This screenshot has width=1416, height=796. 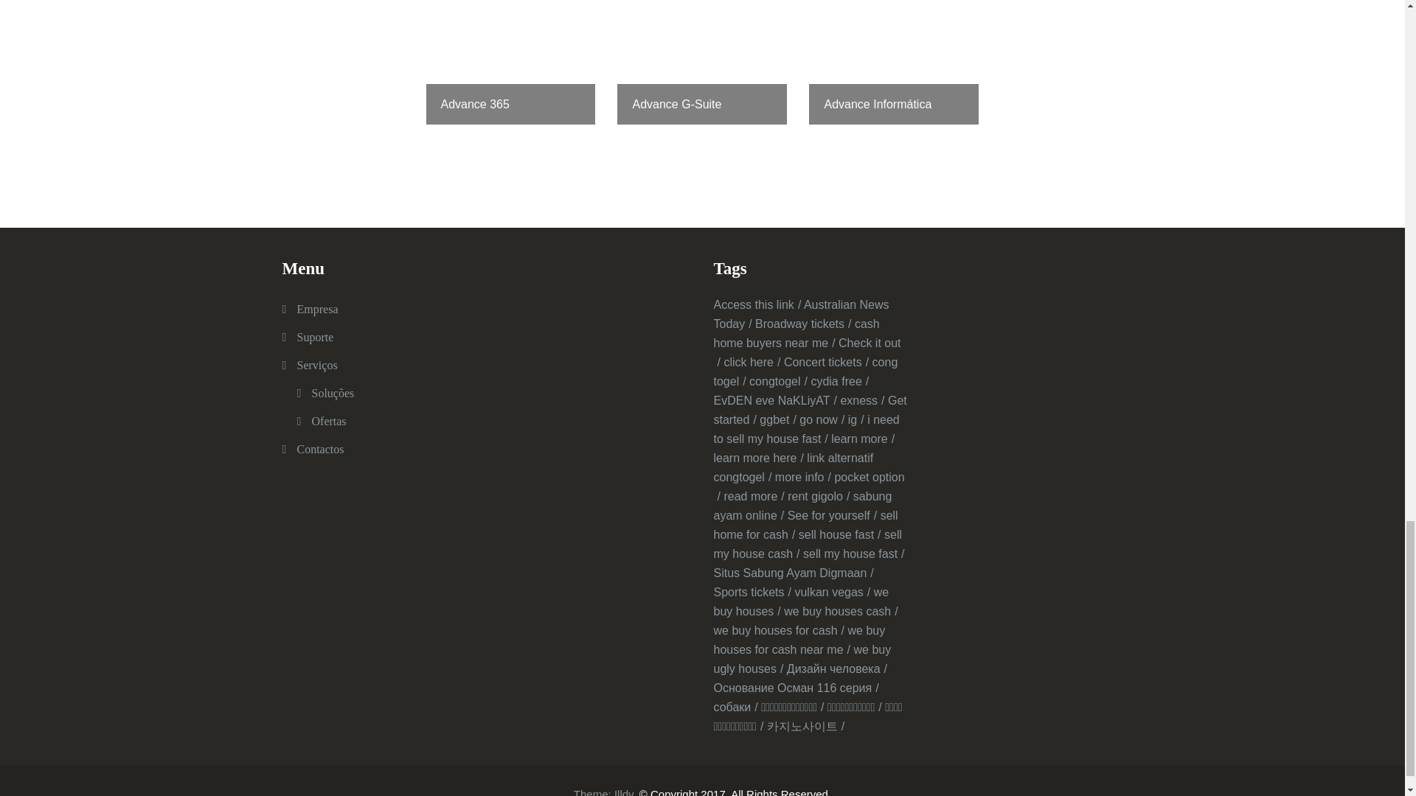 I want to click on Access this link, so click(x=757, y=305).